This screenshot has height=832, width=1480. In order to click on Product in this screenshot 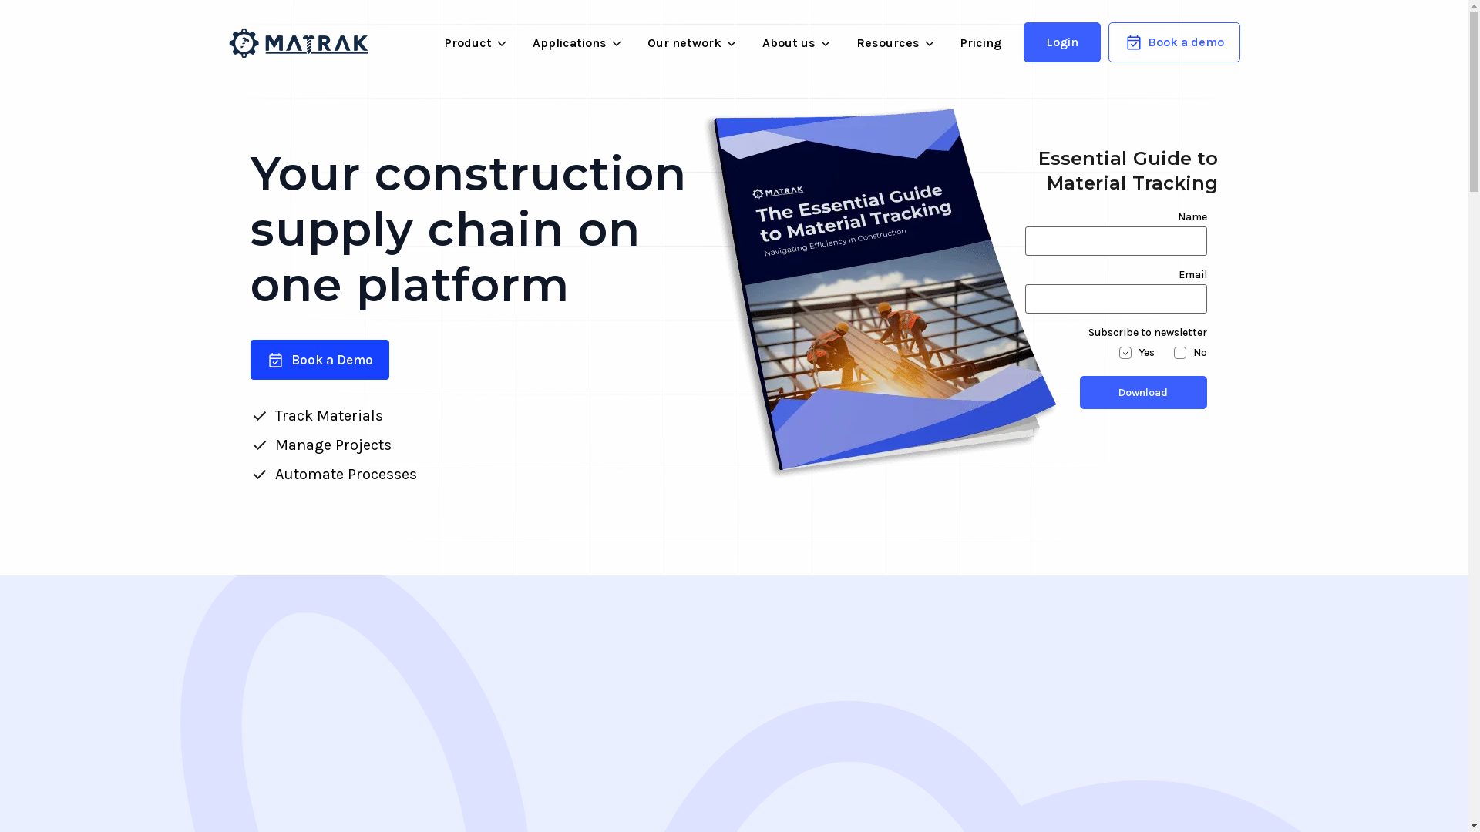, I will do `click(475, 42)`.